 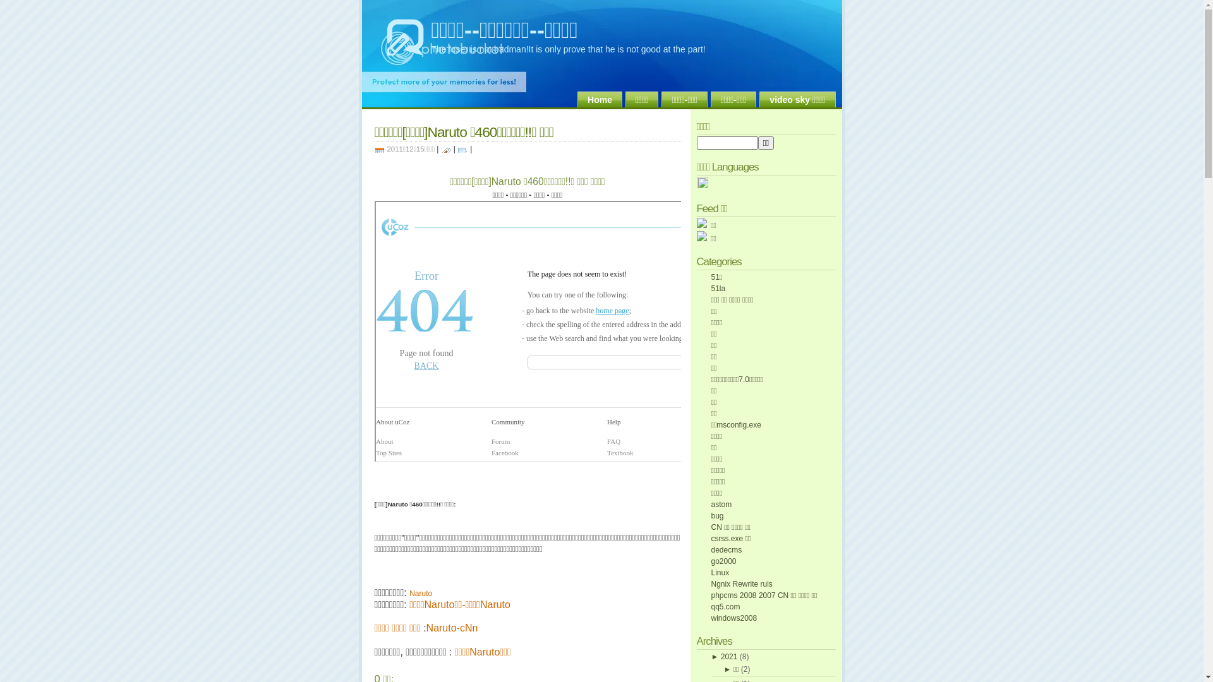 What do you see at coordinates (452, 628) in the screenshot?
I see `Naruto-cNn` at bounding box center [452, 628].